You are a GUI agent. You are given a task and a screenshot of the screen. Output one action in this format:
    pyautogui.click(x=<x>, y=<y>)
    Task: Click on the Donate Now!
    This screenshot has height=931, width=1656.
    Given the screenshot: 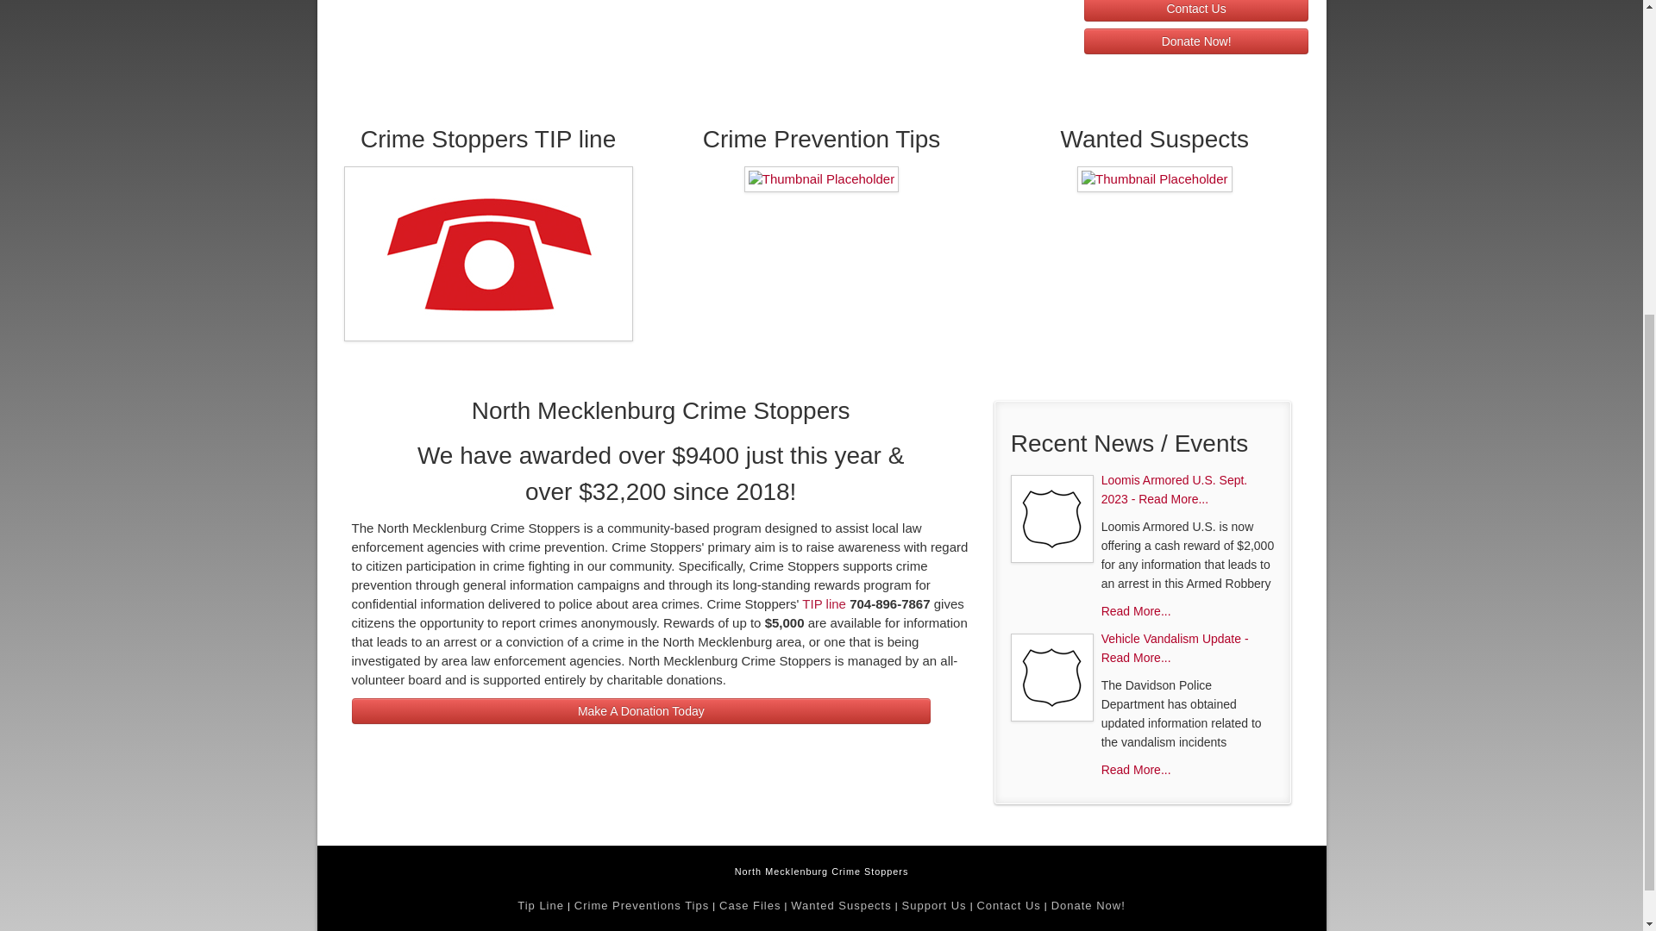 What is the action you would take?
    pyautogui.click(x=1088, y=905)
    